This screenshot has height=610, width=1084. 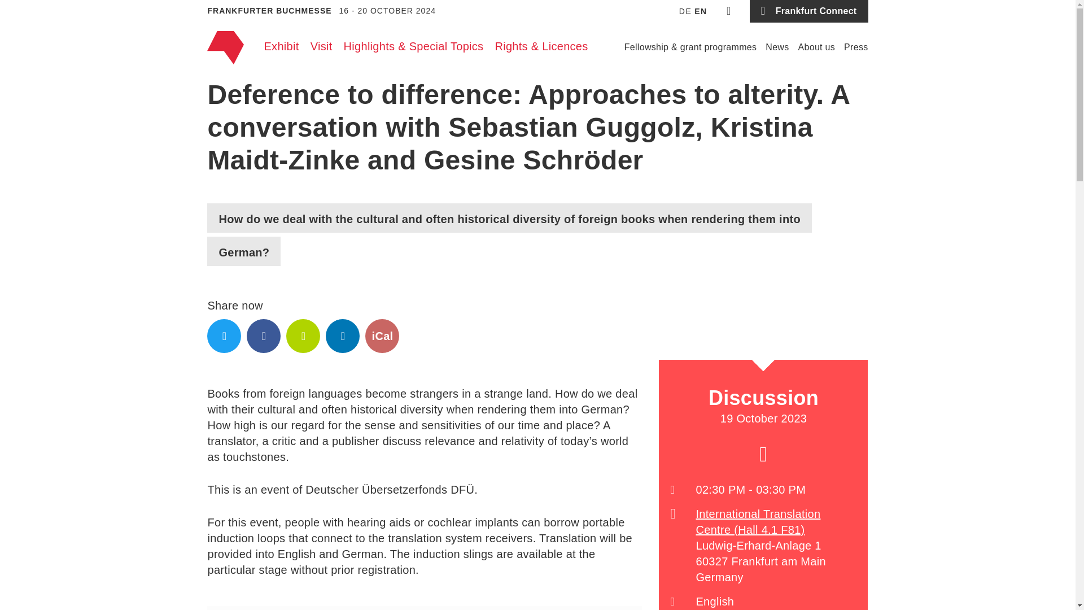 I want to click on Search, so click(x=729, y=11).